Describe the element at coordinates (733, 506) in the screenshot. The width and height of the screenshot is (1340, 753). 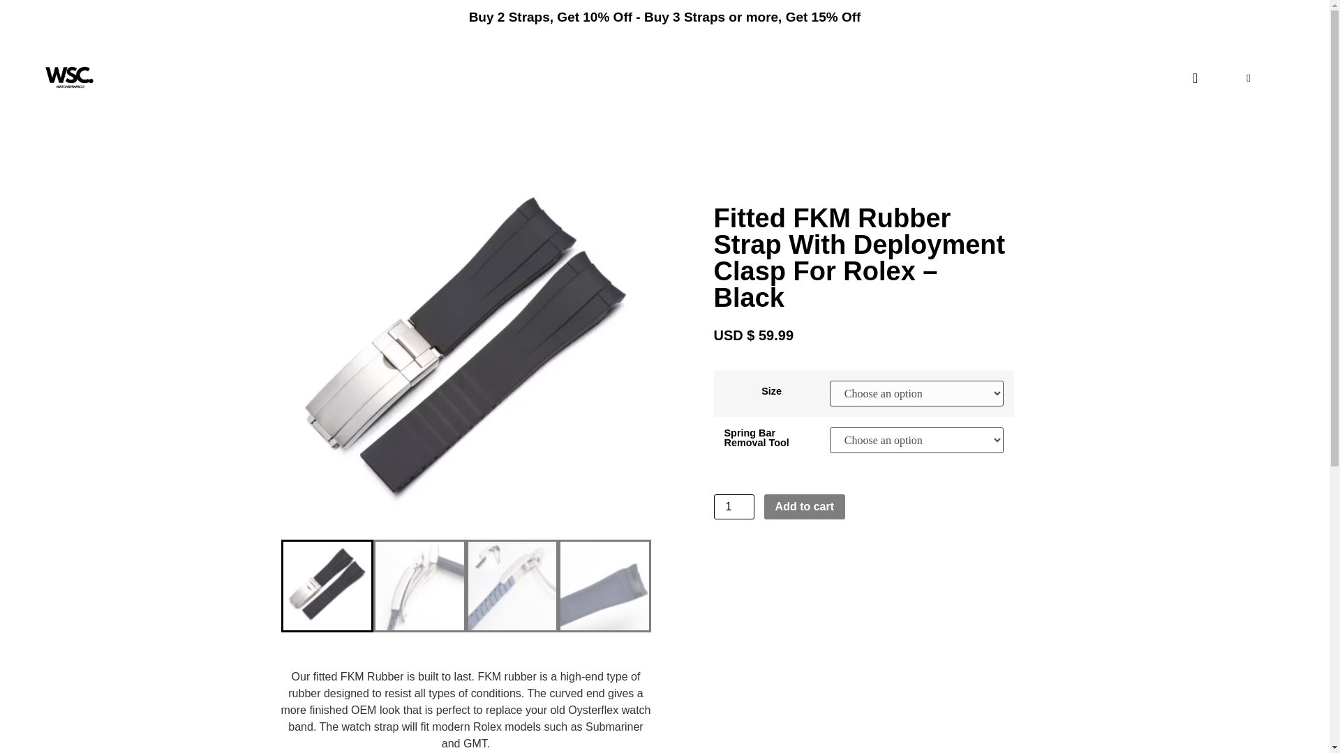
I see `1` at that location.